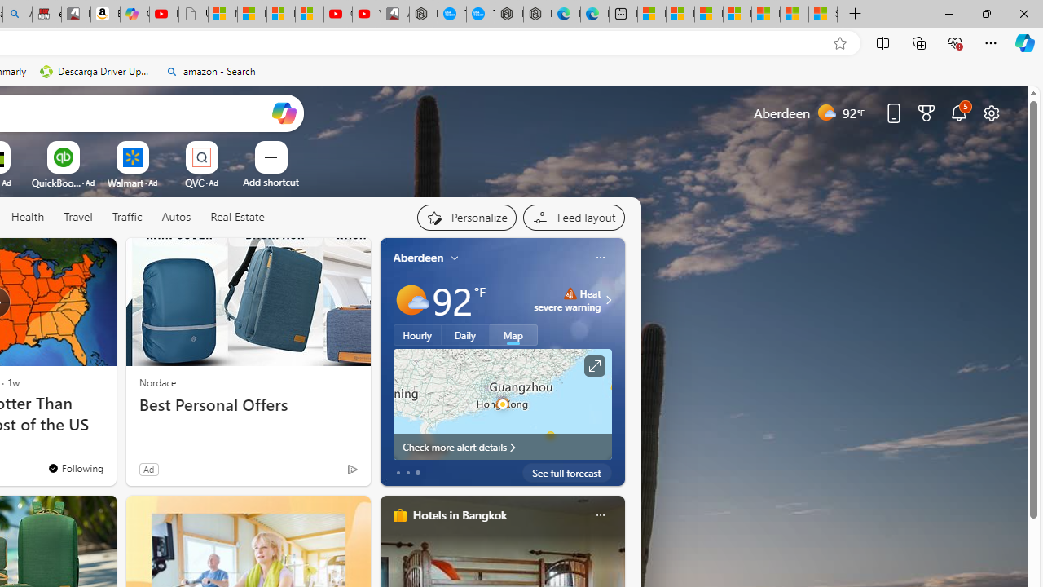  Describe the element at coordinates (78, 218) in the screenshot. I see `Travel` at that location.